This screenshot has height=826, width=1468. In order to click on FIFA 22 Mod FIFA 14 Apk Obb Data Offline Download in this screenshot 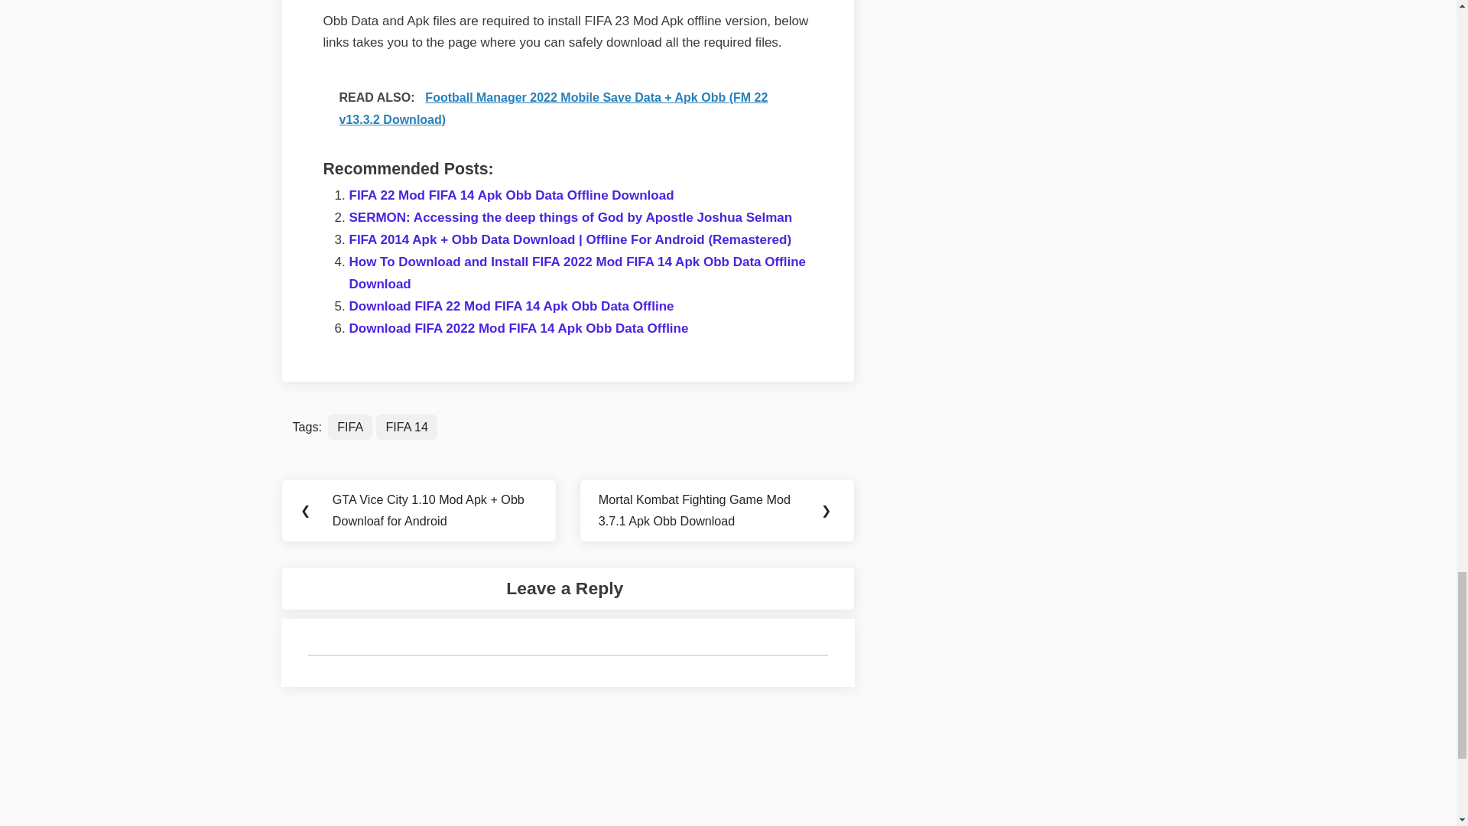, I will do `click(511, 195)`.